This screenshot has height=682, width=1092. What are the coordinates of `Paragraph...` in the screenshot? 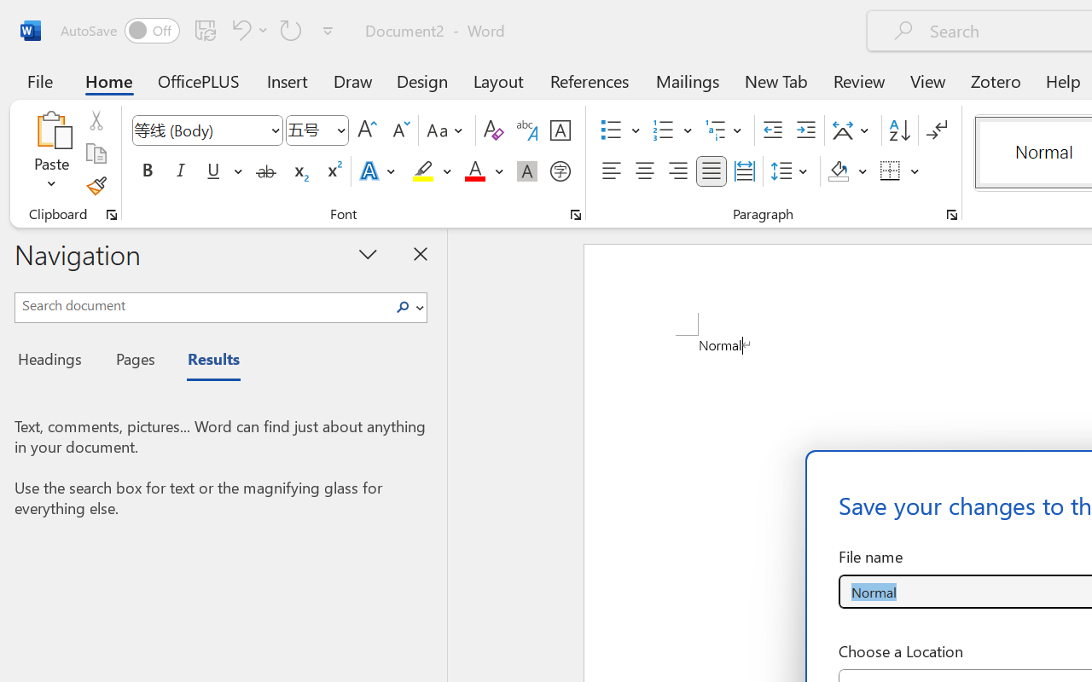 It's located at (951, 215).